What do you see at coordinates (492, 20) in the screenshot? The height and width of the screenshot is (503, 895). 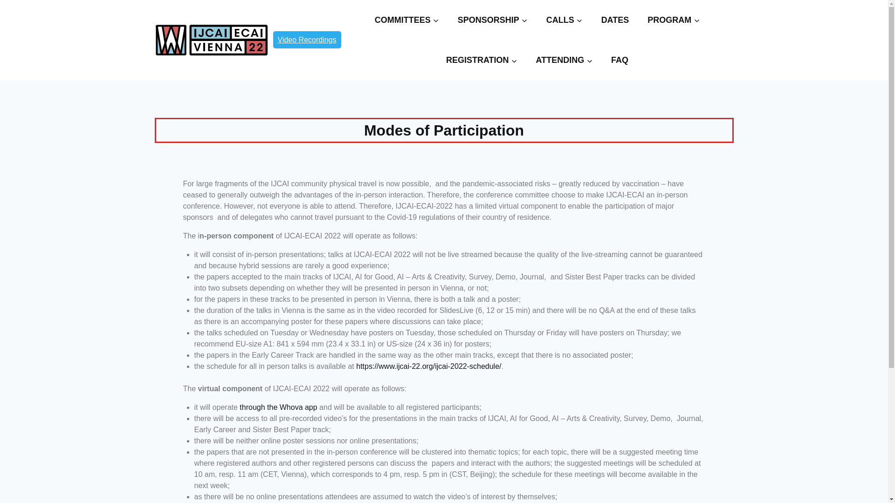 I see `SPONSORSHIP` at bounding box center [492, 20].